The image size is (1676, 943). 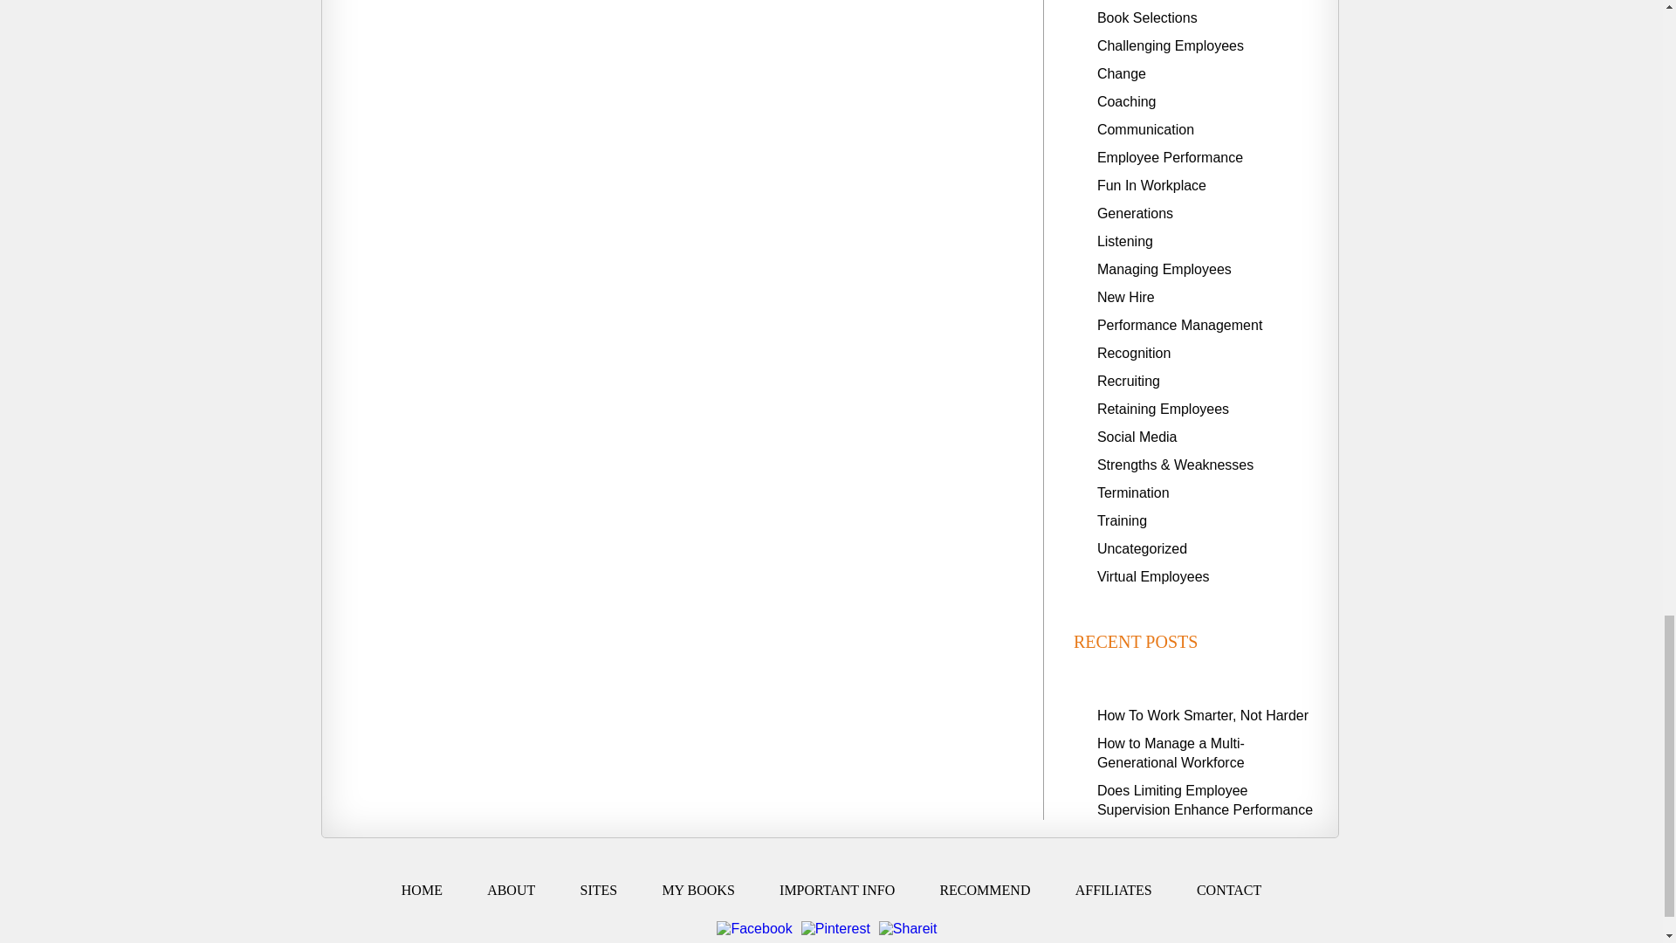 What do you see at coordinates (1170, 157) in the screenshot?
I see `Employee Performance` at bounding box center [1170, 157].